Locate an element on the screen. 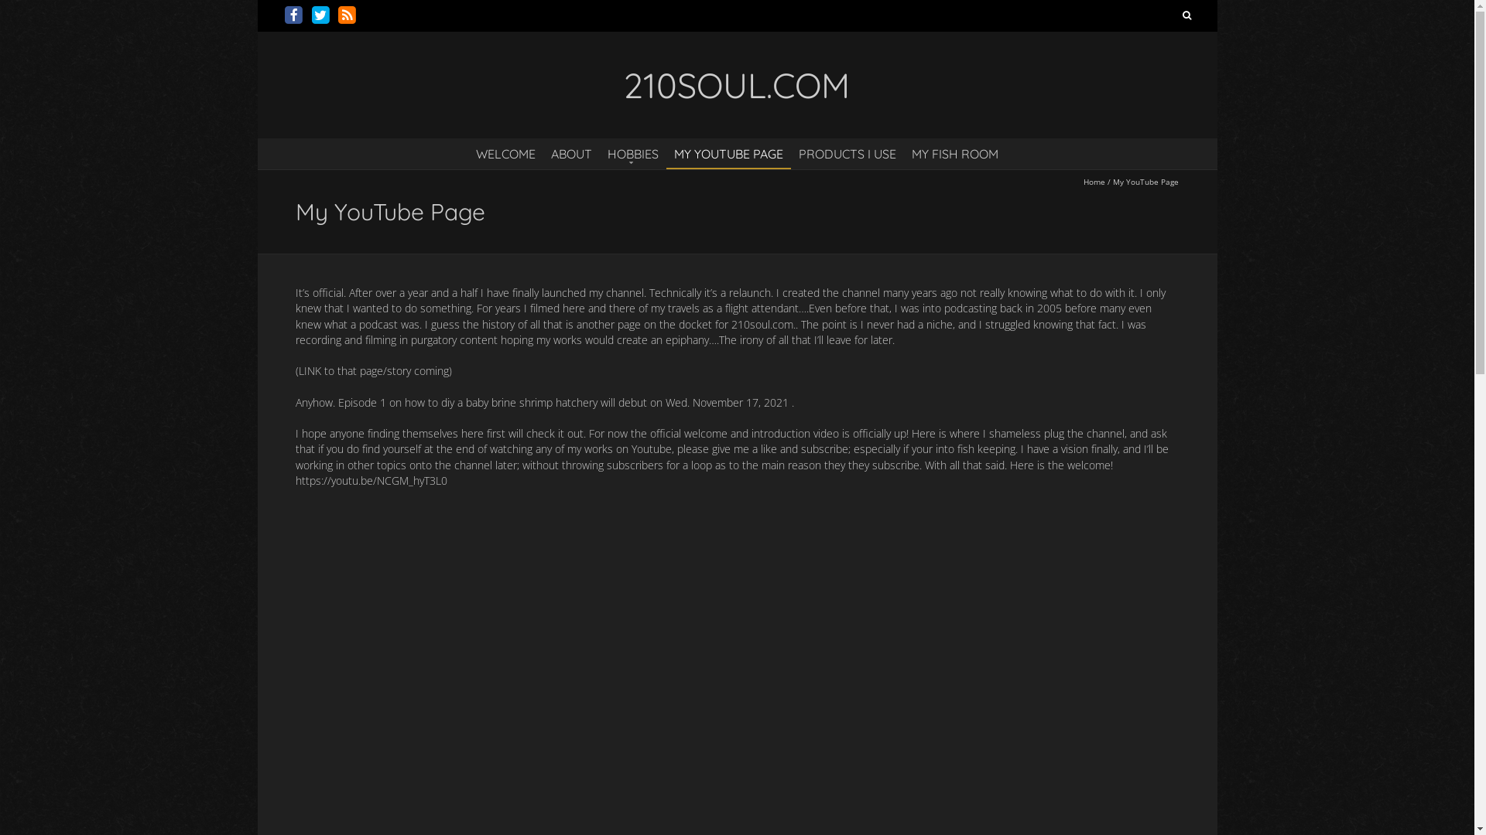 This screenshot has width=1486, height=835. MY YOUTUBE PAGE is located at coordinates (729, 153).